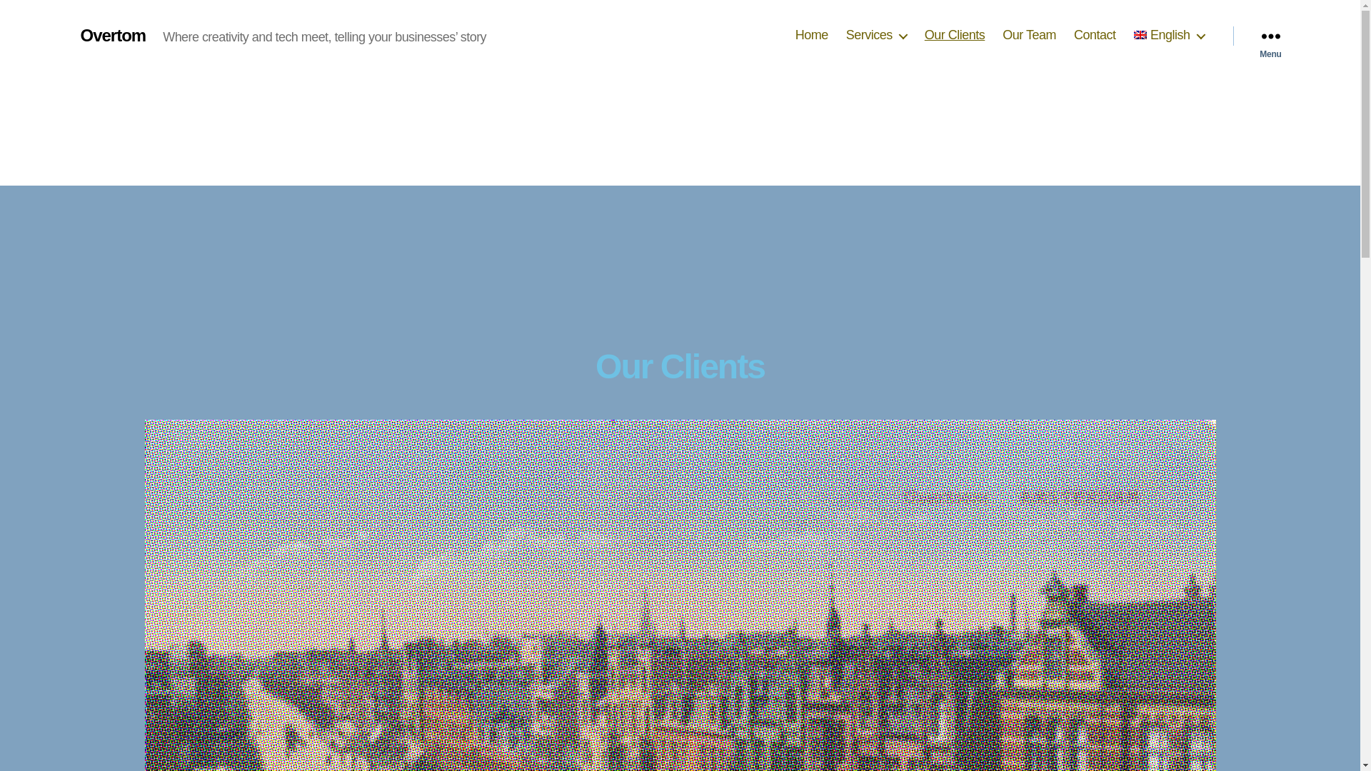 The width and height of the screenshot is (1371, 771). What do you see at coordinates (811, 35) in the screenshot?
I see `Home` at bounding box center [811, 35].